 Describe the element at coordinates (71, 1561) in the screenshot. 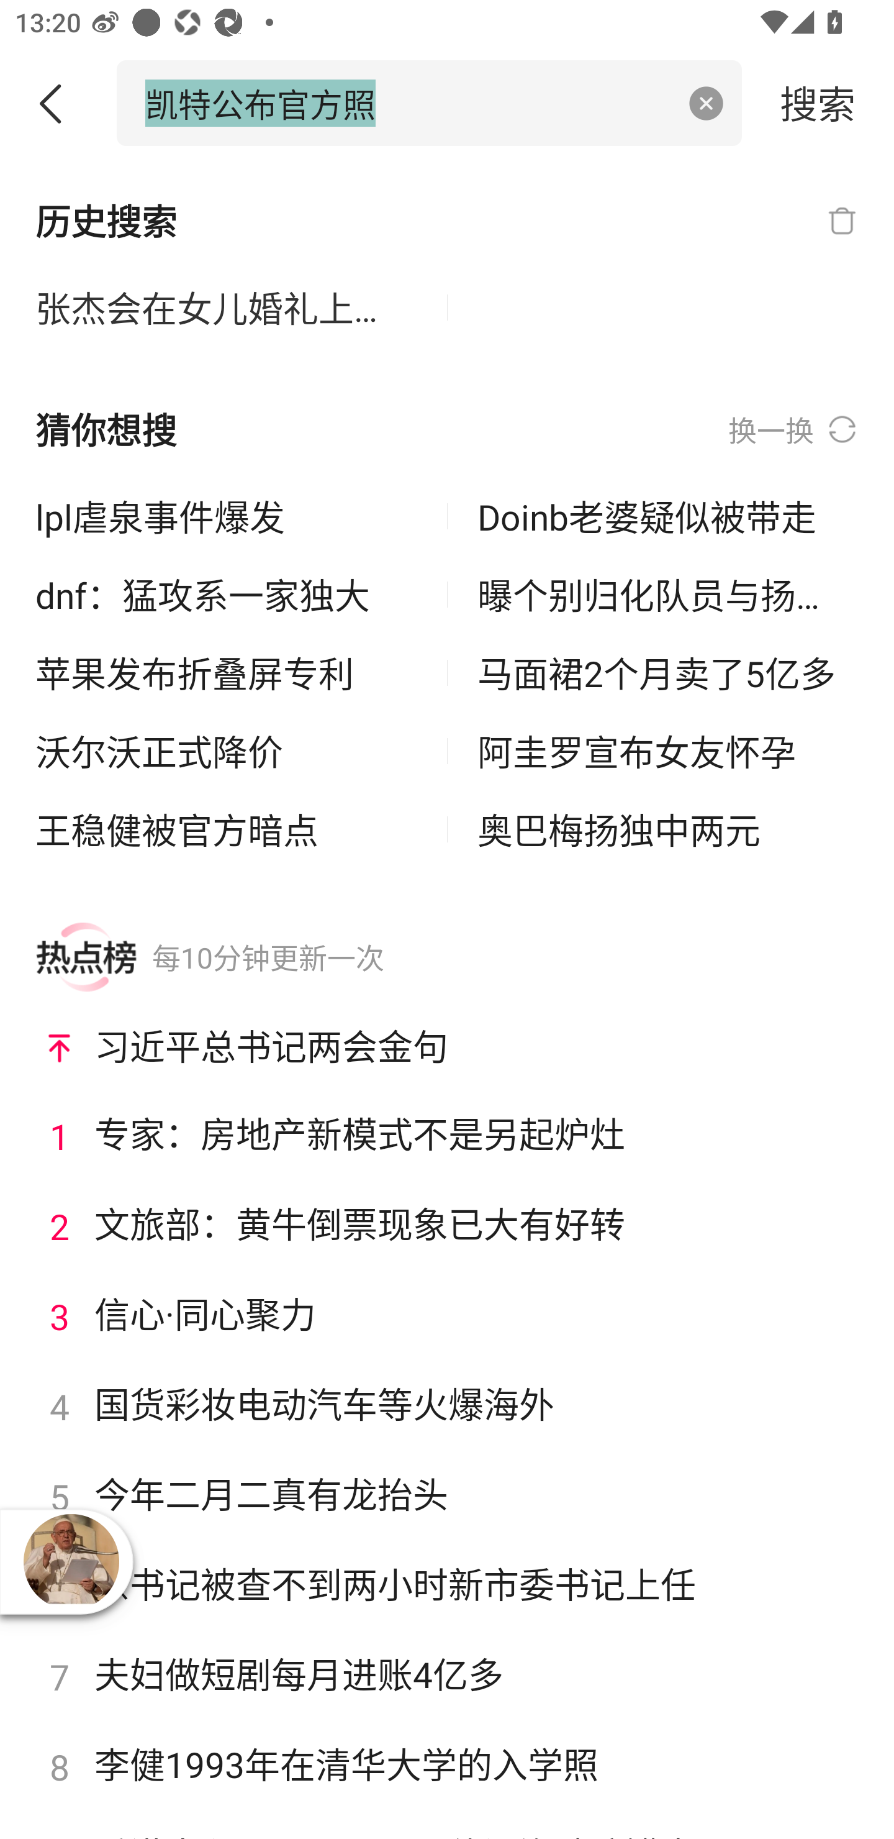

I see `播放器` at that location.